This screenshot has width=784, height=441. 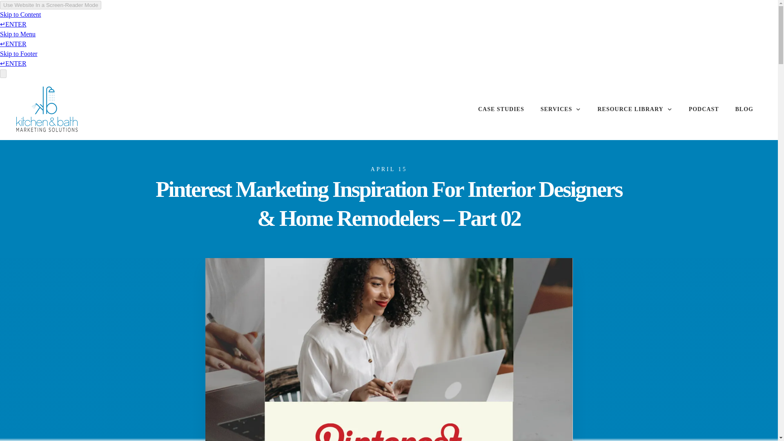 I want to click on RESOURCE LIBRARY, so click(x=635, y=109).